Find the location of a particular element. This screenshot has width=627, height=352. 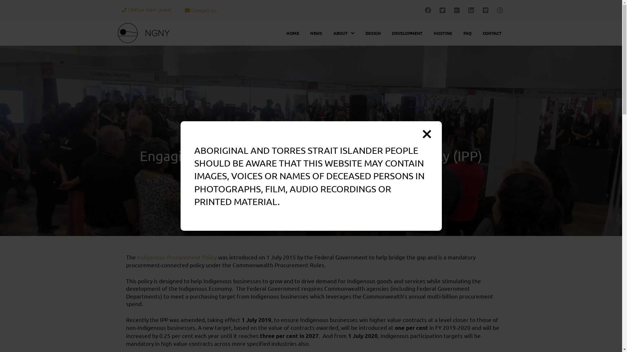

NEWS is located at coordinates (316, 33).